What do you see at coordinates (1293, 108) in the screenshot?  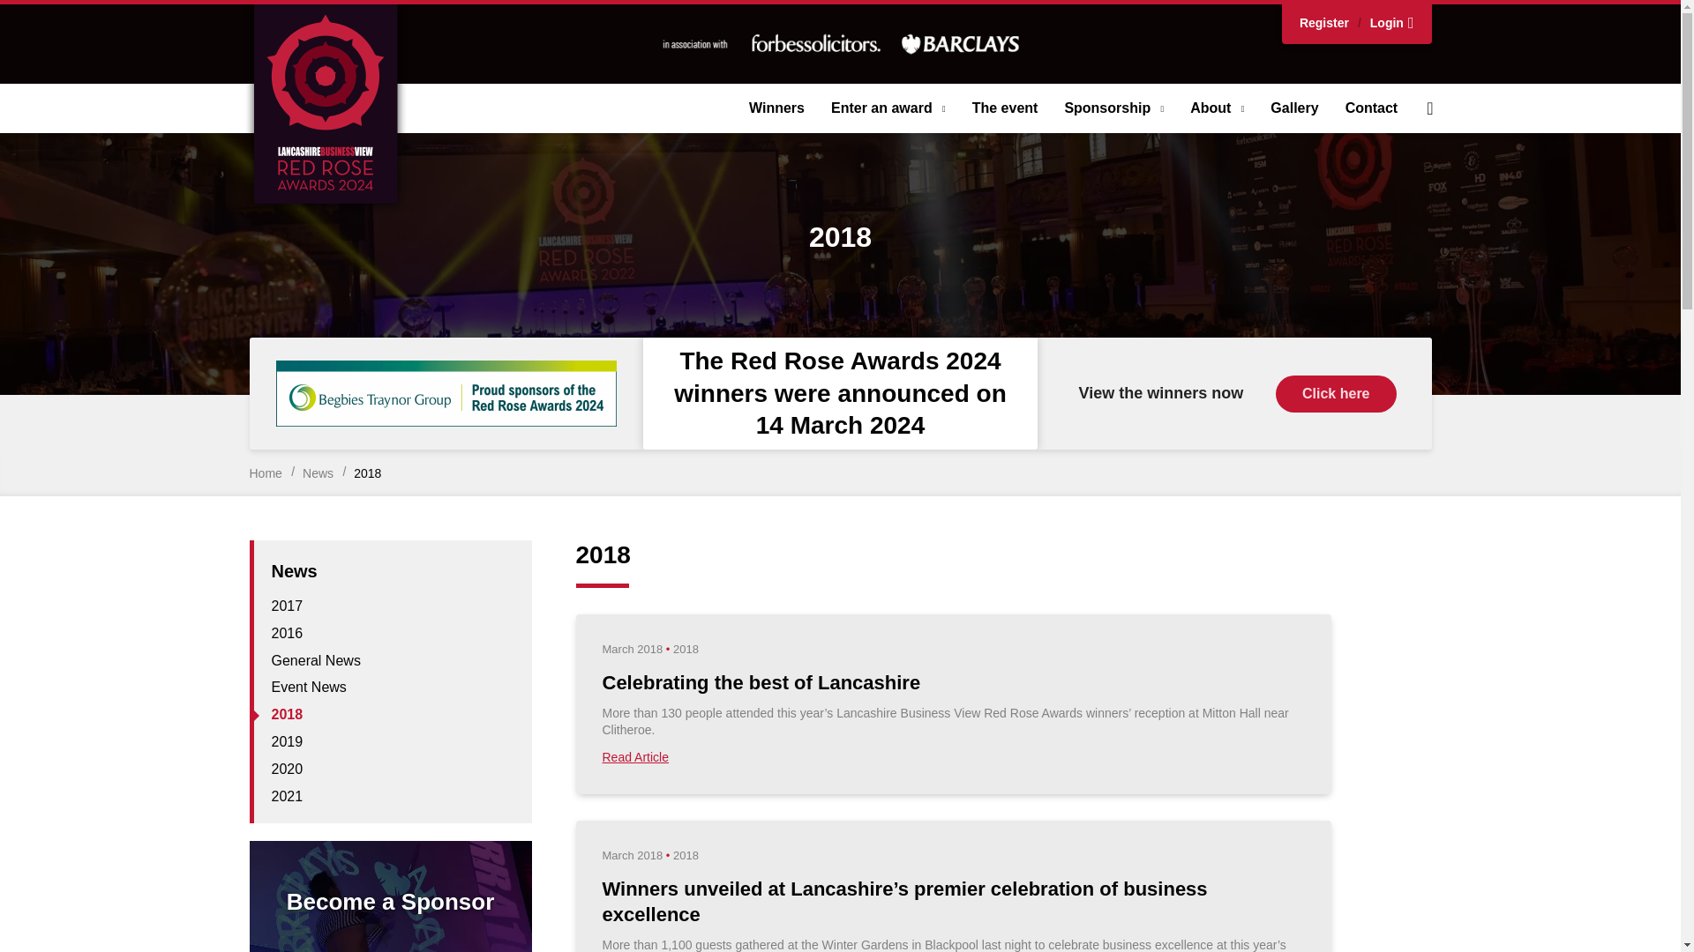 I see `Gallery` at bounding box center [1293, 108].